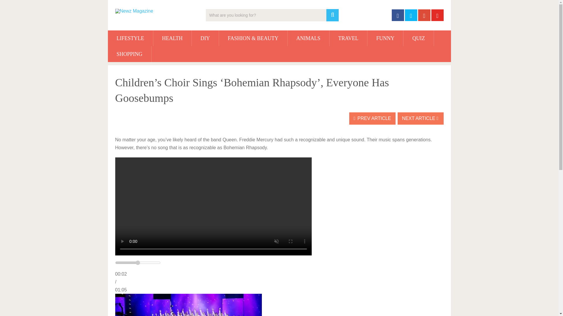  I want to click on SHOPPING, so click(130, 54).